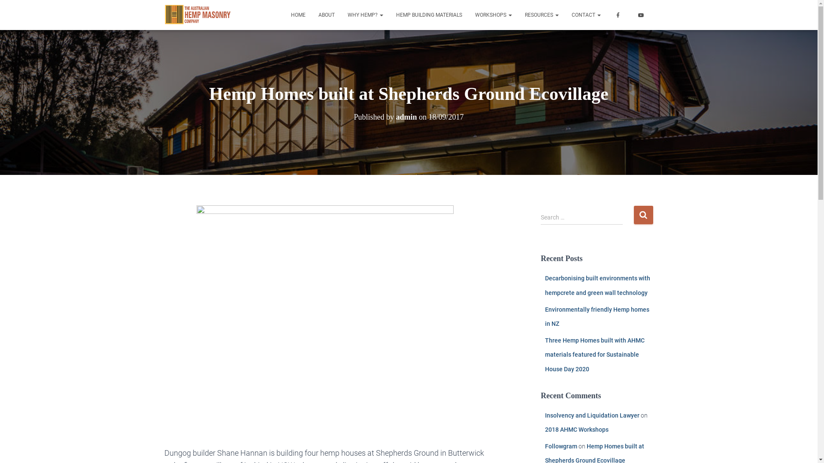 The width and height of the screenshot is (824, 463). Describe the element at coordinates (326, 15) in the screenshot. I see `ABOUT` at that location.